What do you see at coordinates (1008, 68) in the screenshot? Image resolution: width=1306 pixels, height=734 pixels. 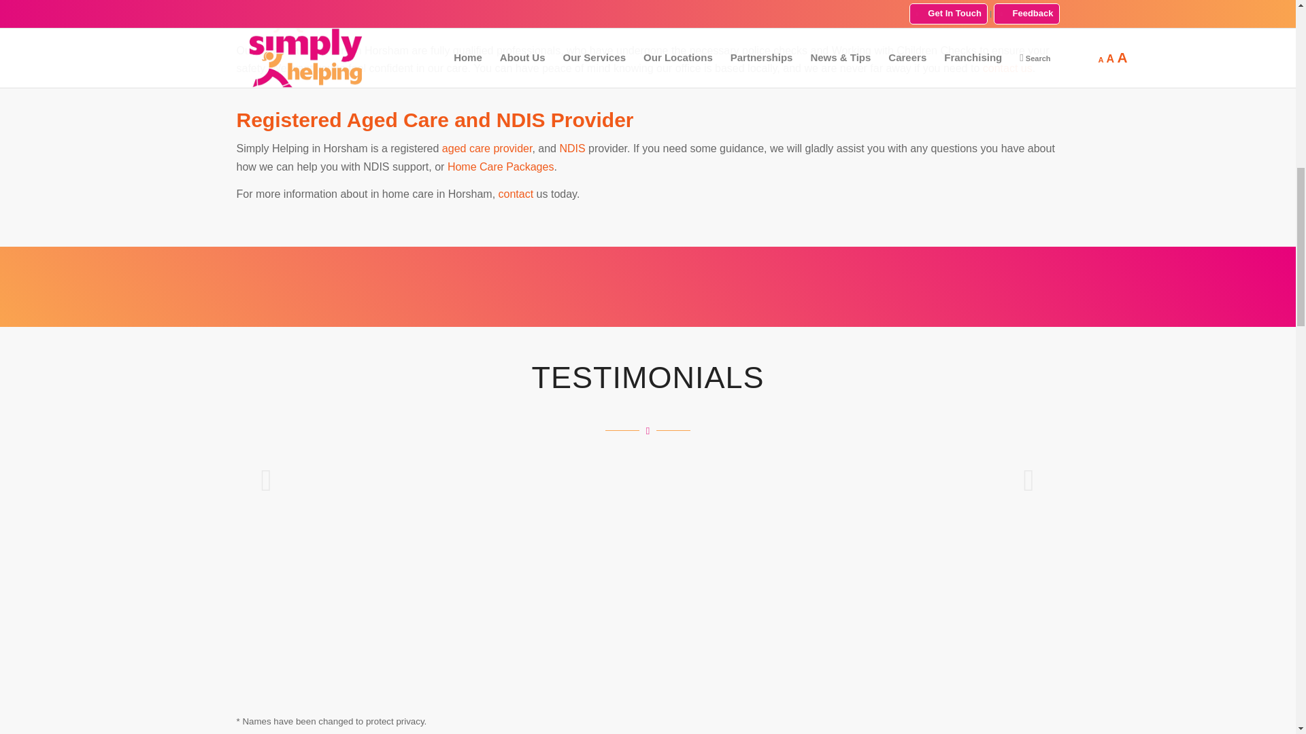 I see `contact us` at bounding box center [1008, 68].